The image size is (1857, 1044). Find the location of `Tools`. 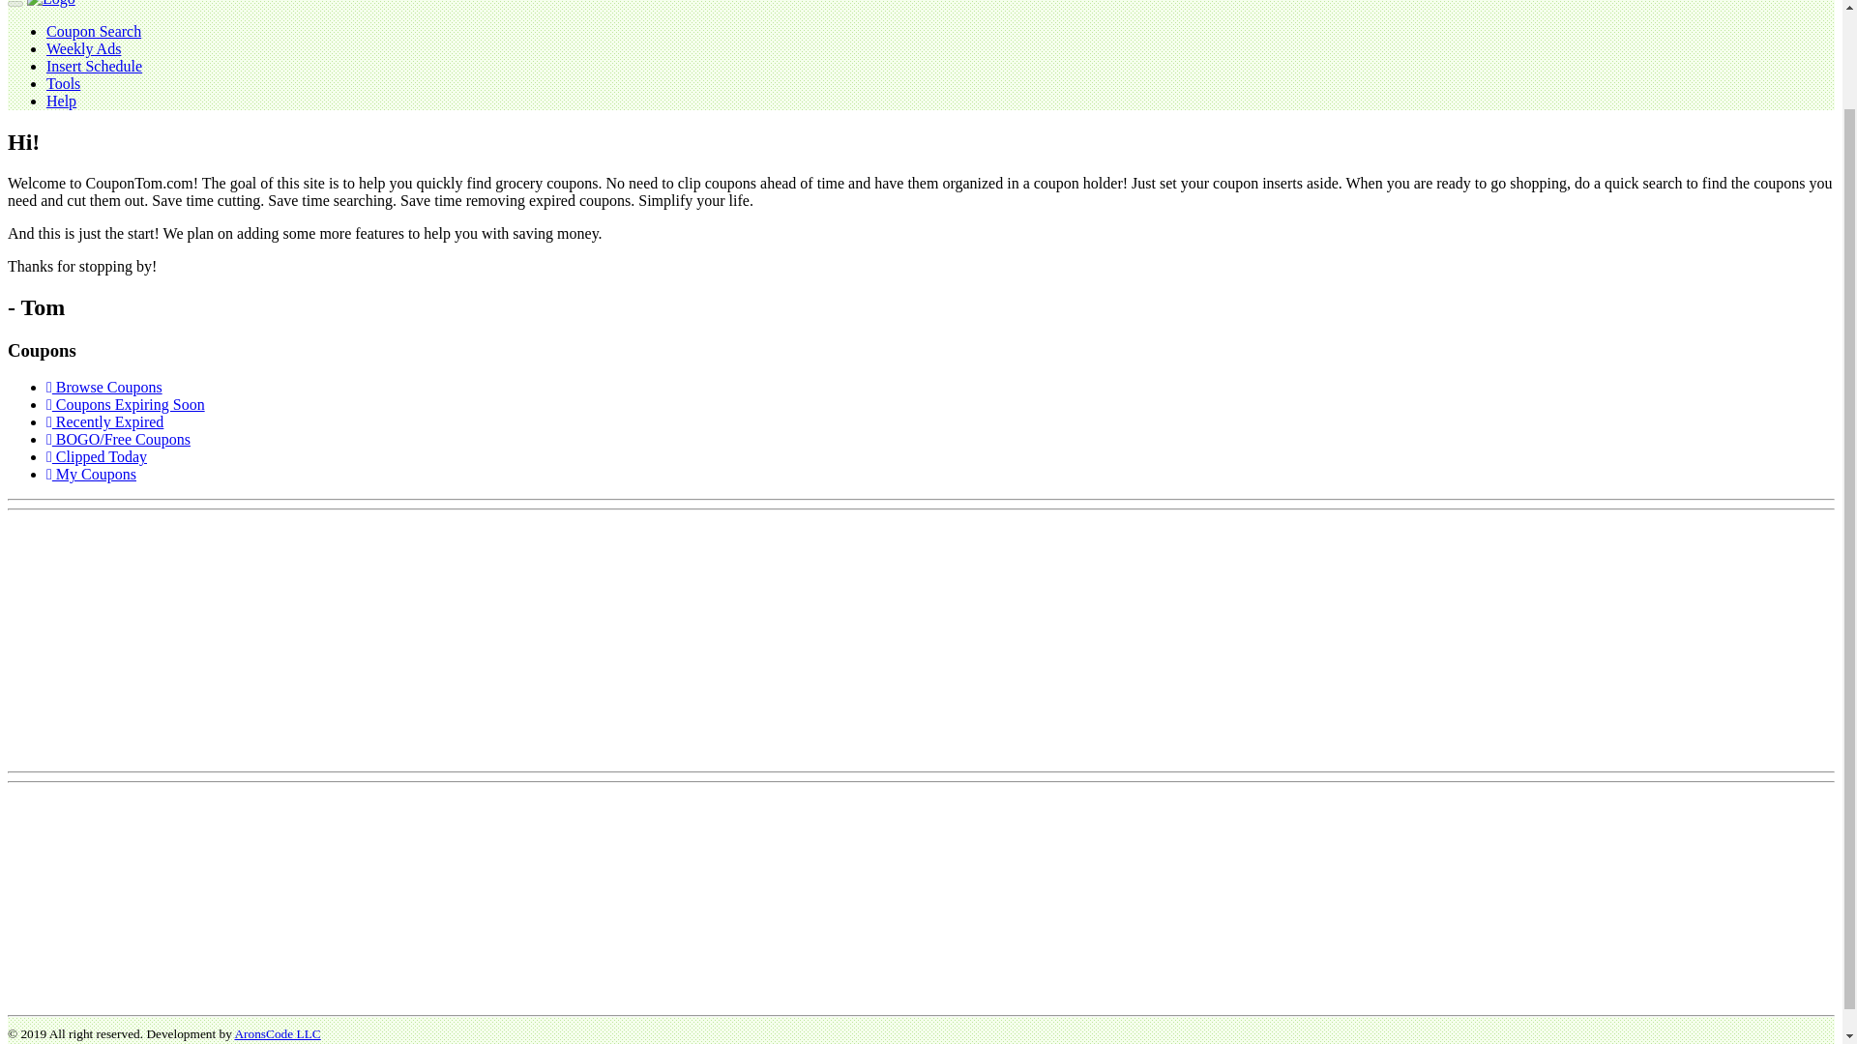

Tools is located at coordinates (63, 83).